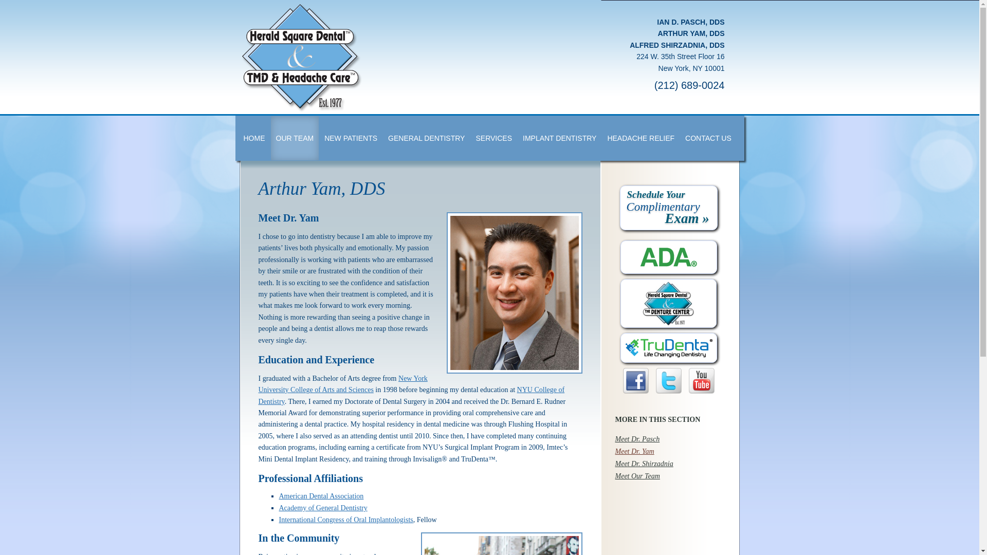 Image resolution: width=987 pixels, height=555 pixels. What do you see at coordinates (295, 138) in the screenshot?
I see `OUR TEAM` at bounding box center [295, 138].